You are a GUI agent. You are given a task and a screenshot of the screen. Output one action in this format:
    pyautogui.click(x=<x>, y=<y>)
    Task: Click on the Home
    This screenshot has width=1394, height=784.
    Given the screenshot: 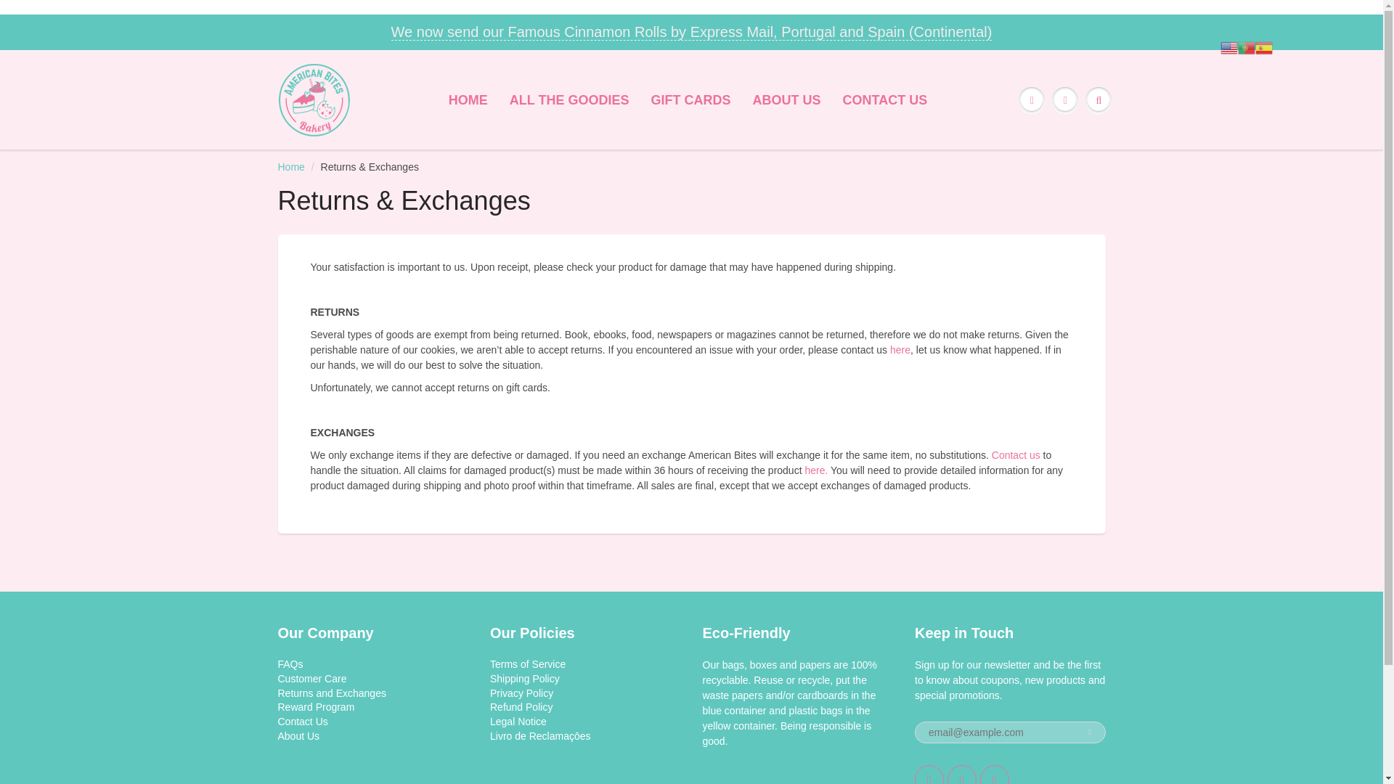 What is the action you would take?
    pyautogui.click(x=290, y=167)
    